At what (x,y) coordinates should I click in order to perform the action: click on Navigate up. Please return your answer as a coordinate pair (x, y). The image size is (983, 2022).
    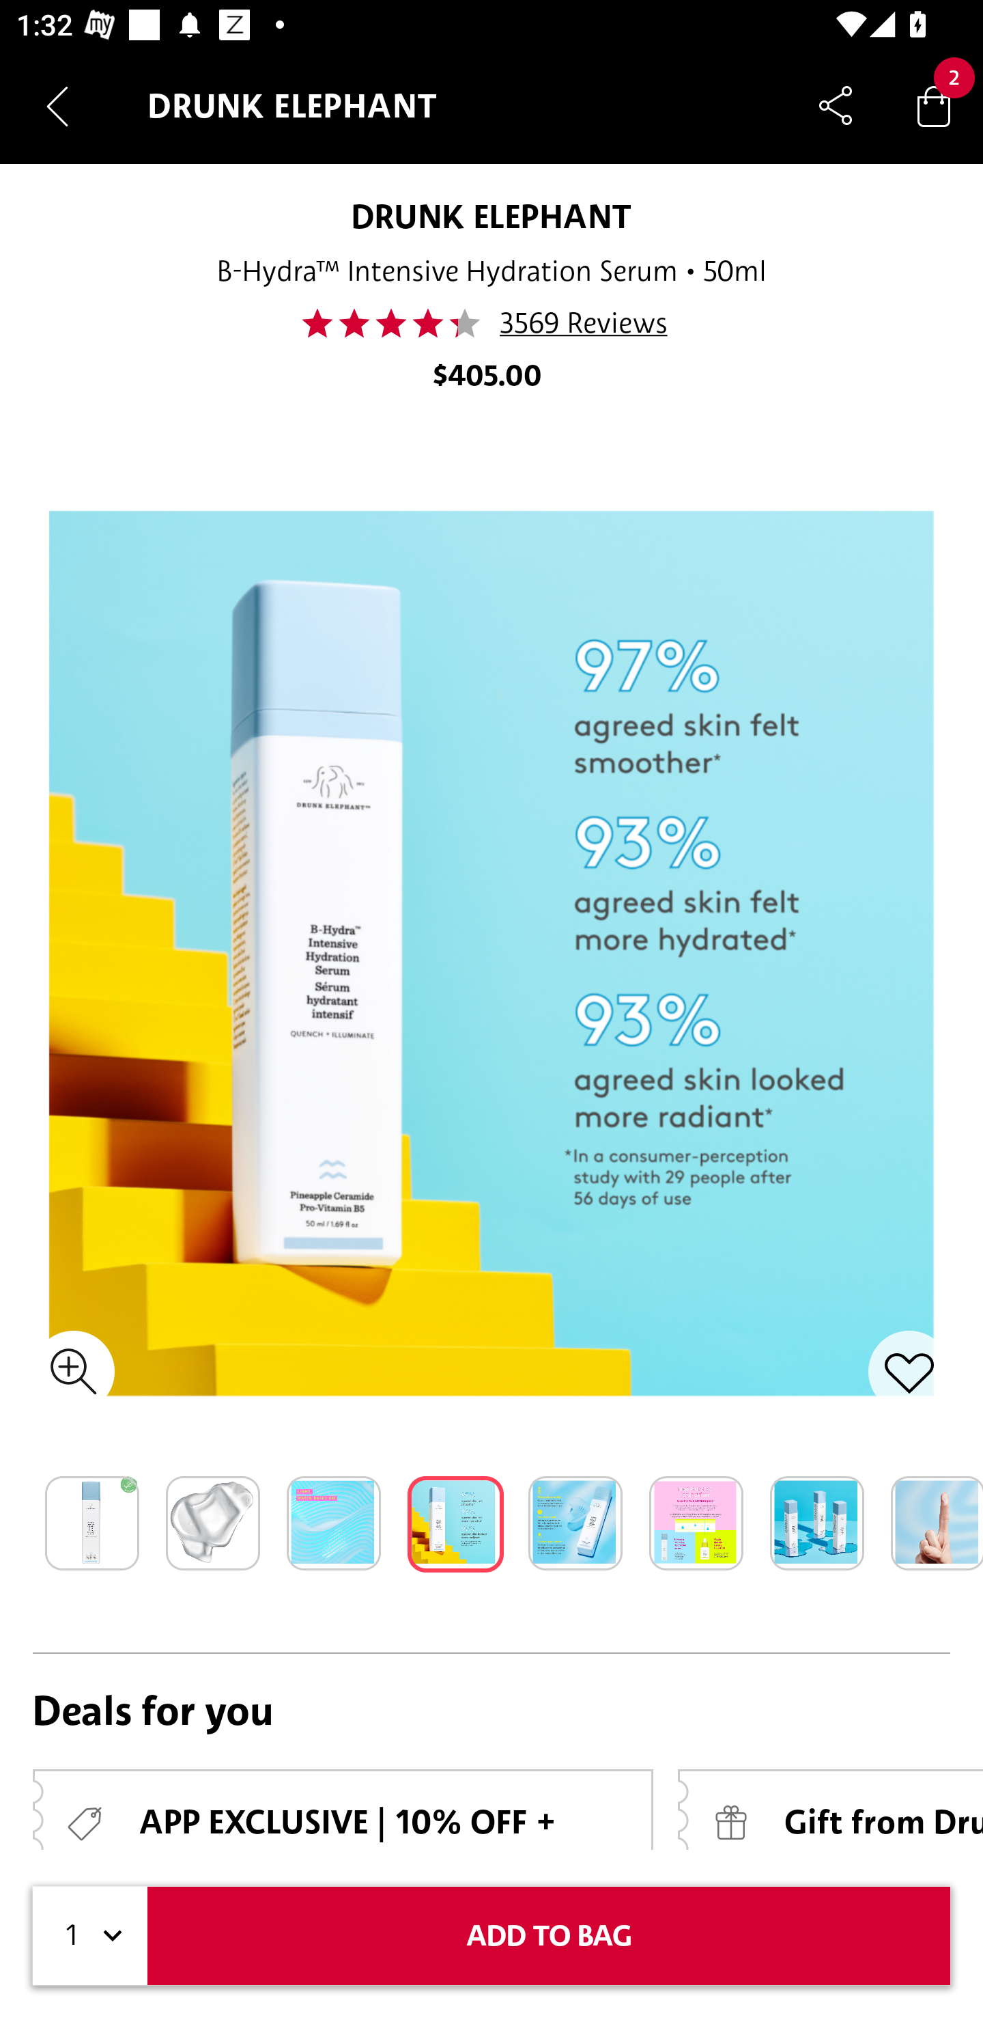
    Looking at the image, I should click on (57, 106).